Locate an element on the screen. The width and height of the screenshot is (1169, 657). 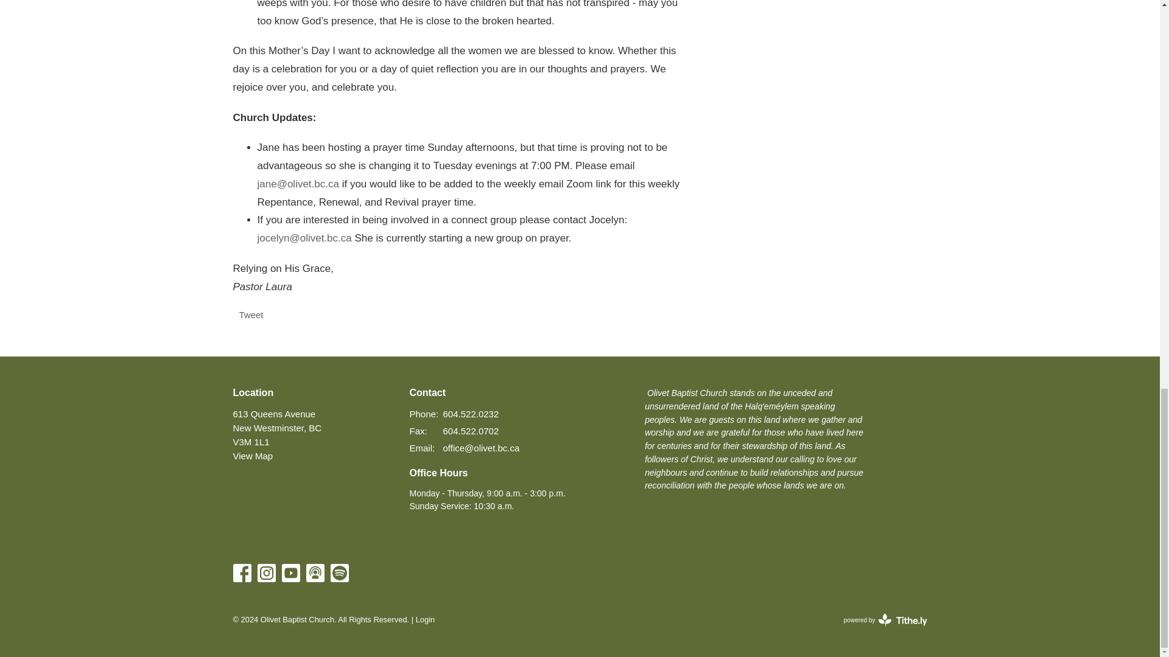
View Map is located at coordinates (252, 456).